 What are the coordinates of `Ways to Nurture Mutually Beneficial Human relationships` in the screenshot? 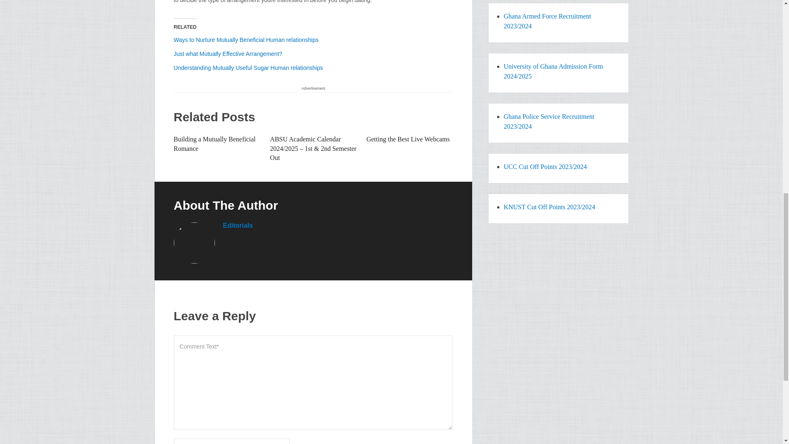 It's located at (246, 39).